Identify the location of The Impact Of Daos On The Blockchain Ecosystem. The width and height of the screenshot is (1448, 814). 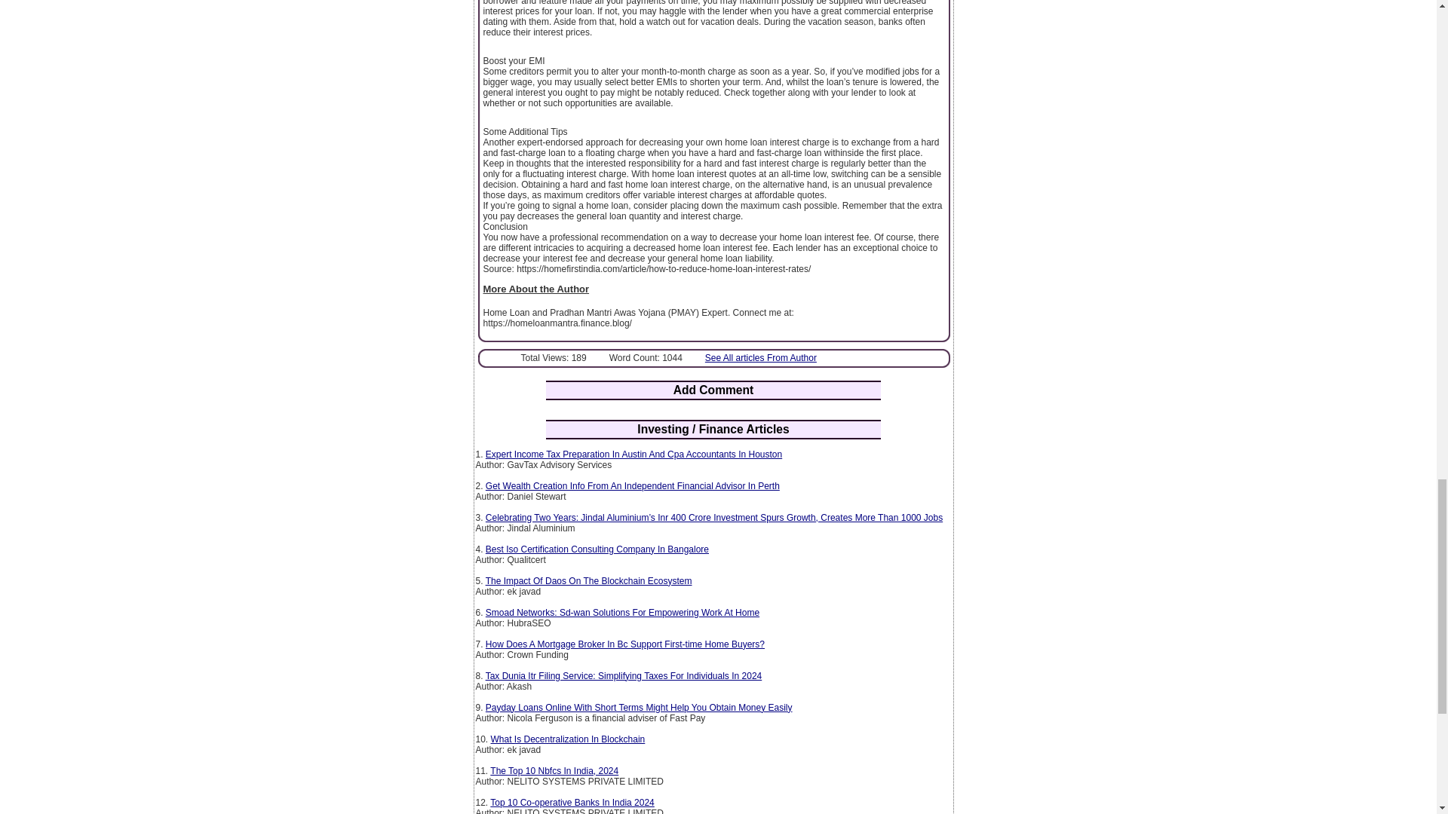
(588, 580).